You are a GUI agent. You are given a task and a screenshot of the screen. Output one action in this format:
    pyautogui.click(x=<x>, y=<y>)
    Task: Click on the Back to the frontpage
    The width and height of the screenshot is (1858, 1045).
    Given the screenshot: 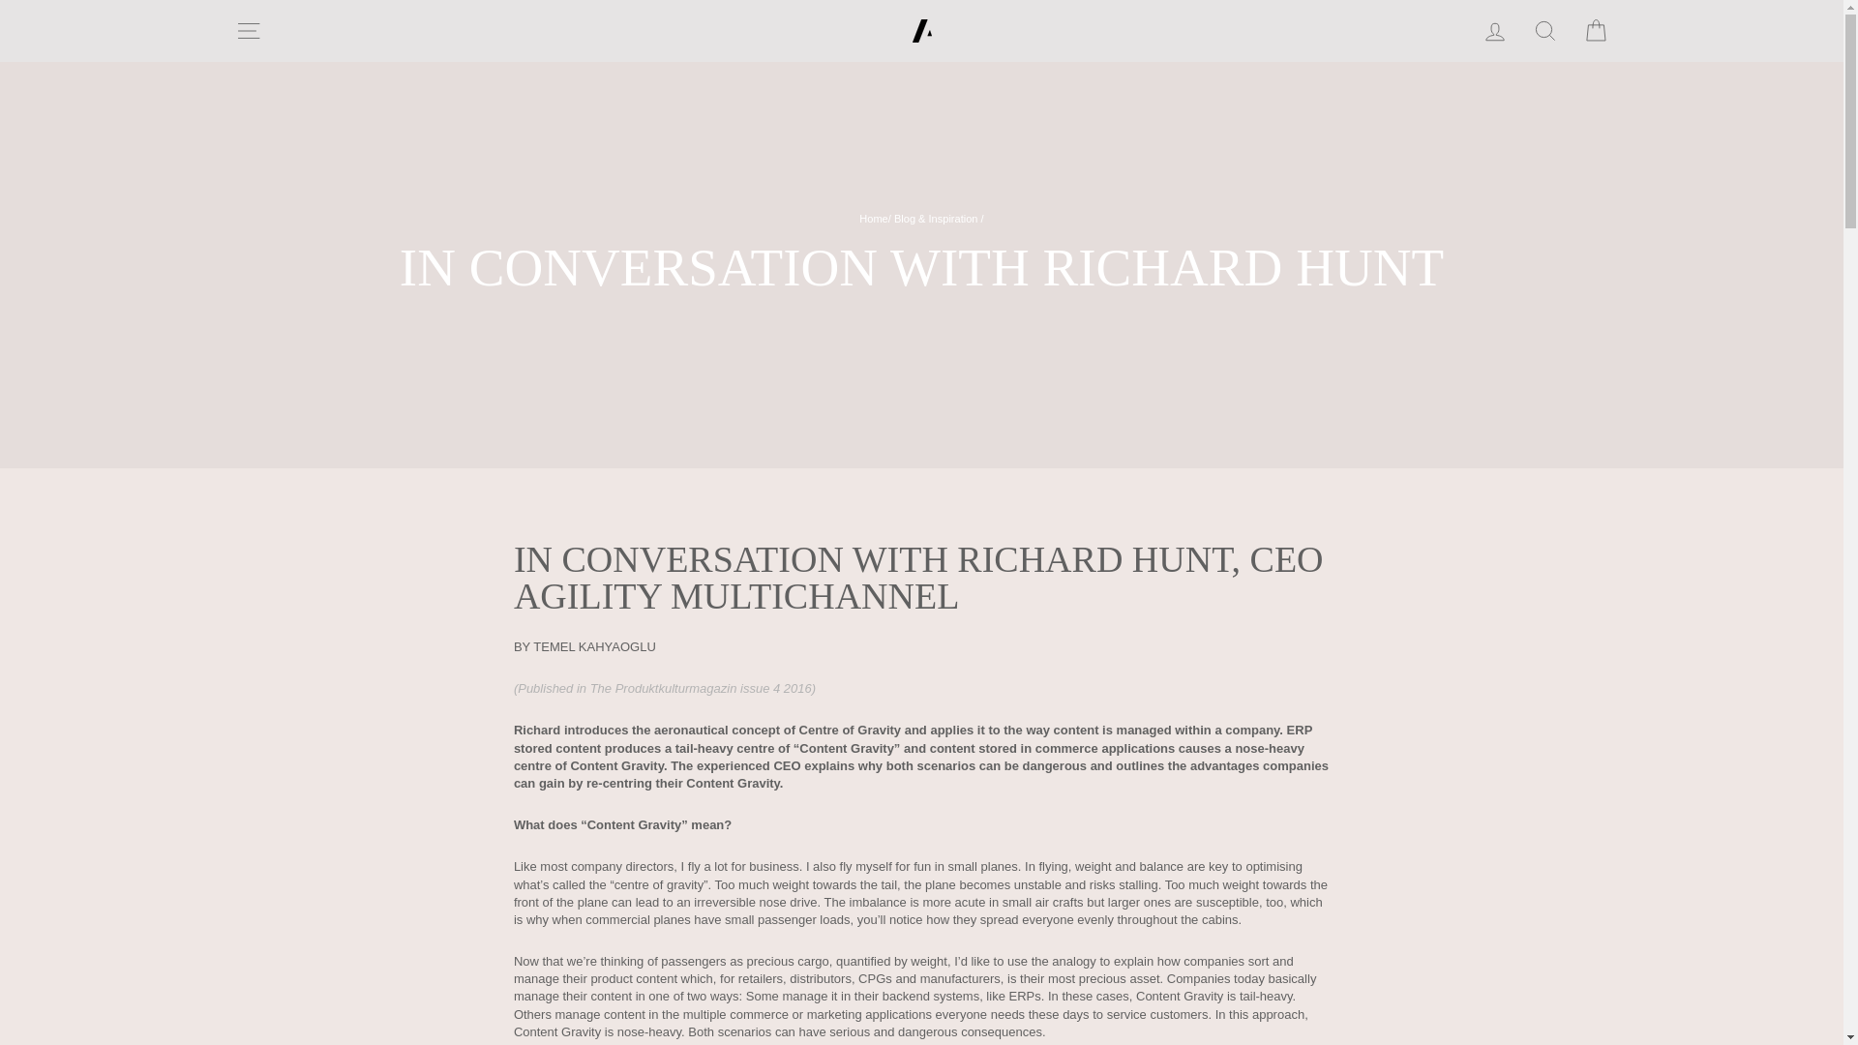 What is the action you would take?
    pyautogui.click(x=873, y=219)
    